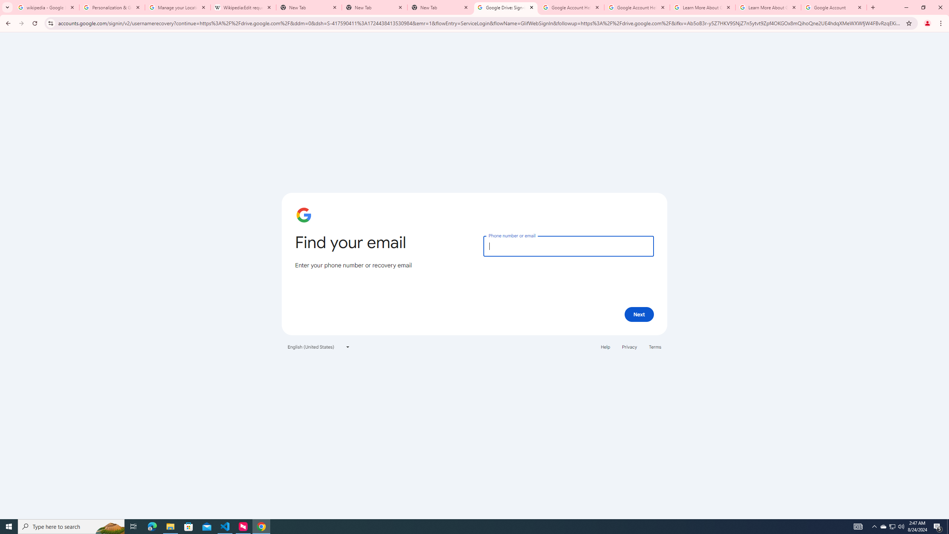 Image resolution: width=949 pixels, height=534 pixels. Describe the element at coordinates (112, 7) in the screenshot. I see `Personalization & Google Search results - Google Search Help` at that location.